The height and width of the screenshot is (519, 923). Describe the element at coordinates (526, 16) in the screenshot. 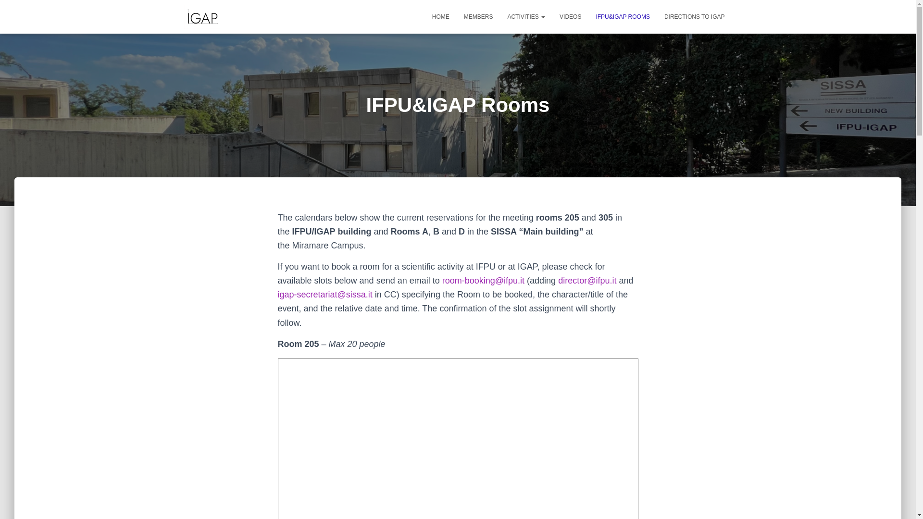

I see `Activities` at that location.